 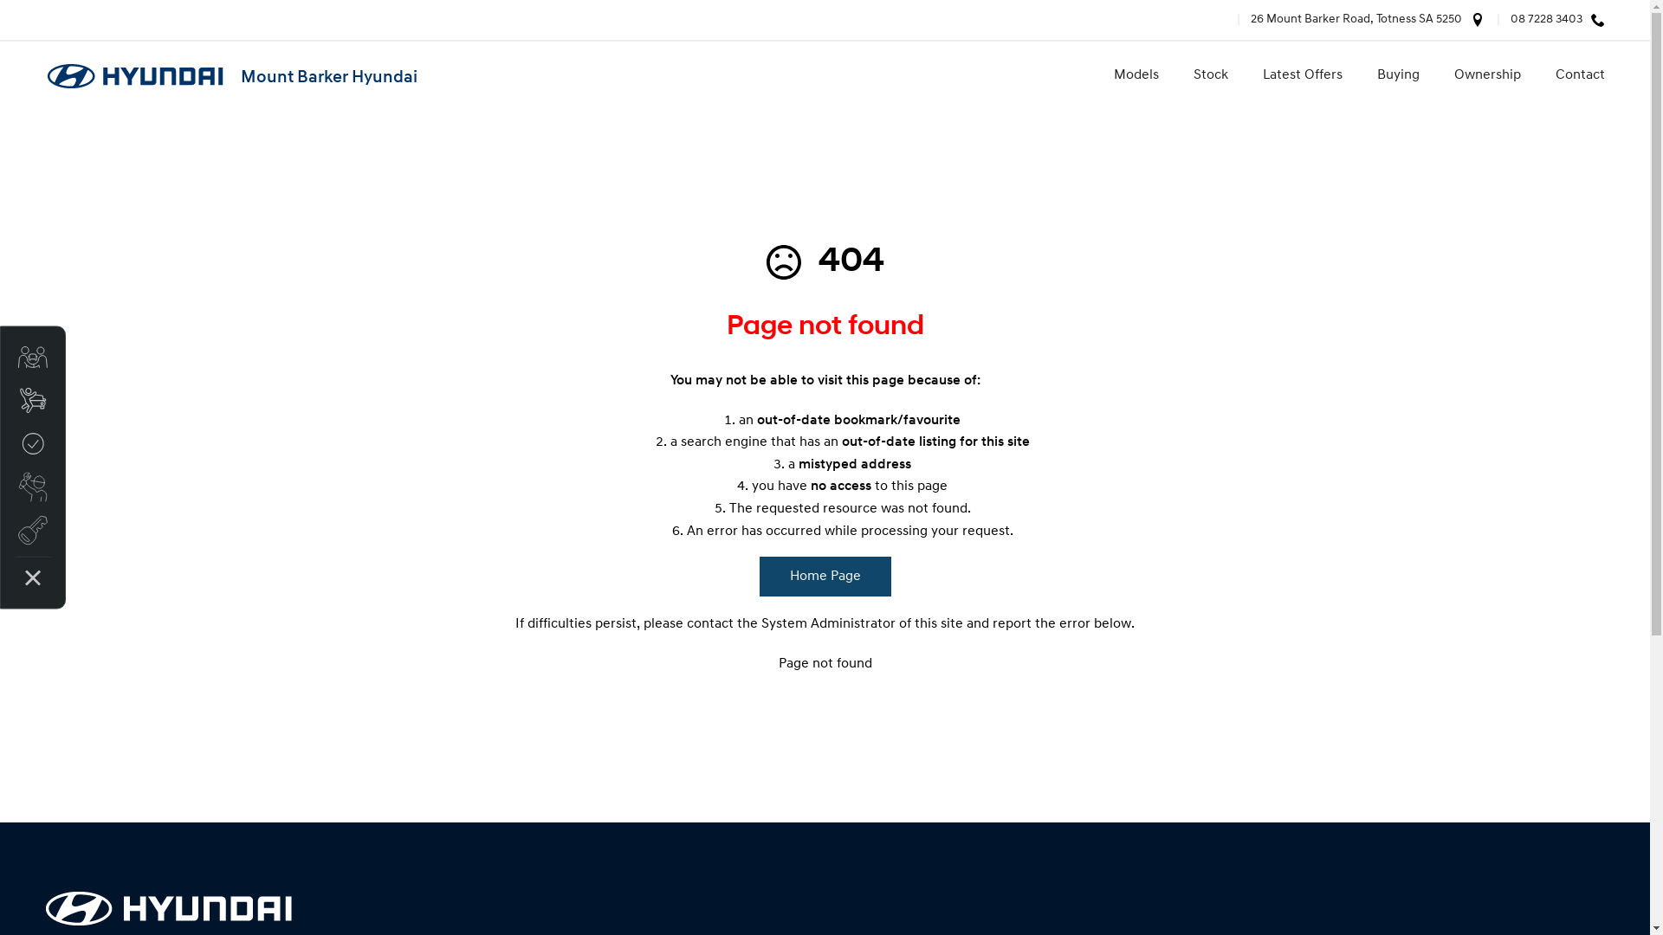 What do you see at coordinates (1211, 76) in the screenshot?
I see `Stock` at bounding box center [1211, 76].